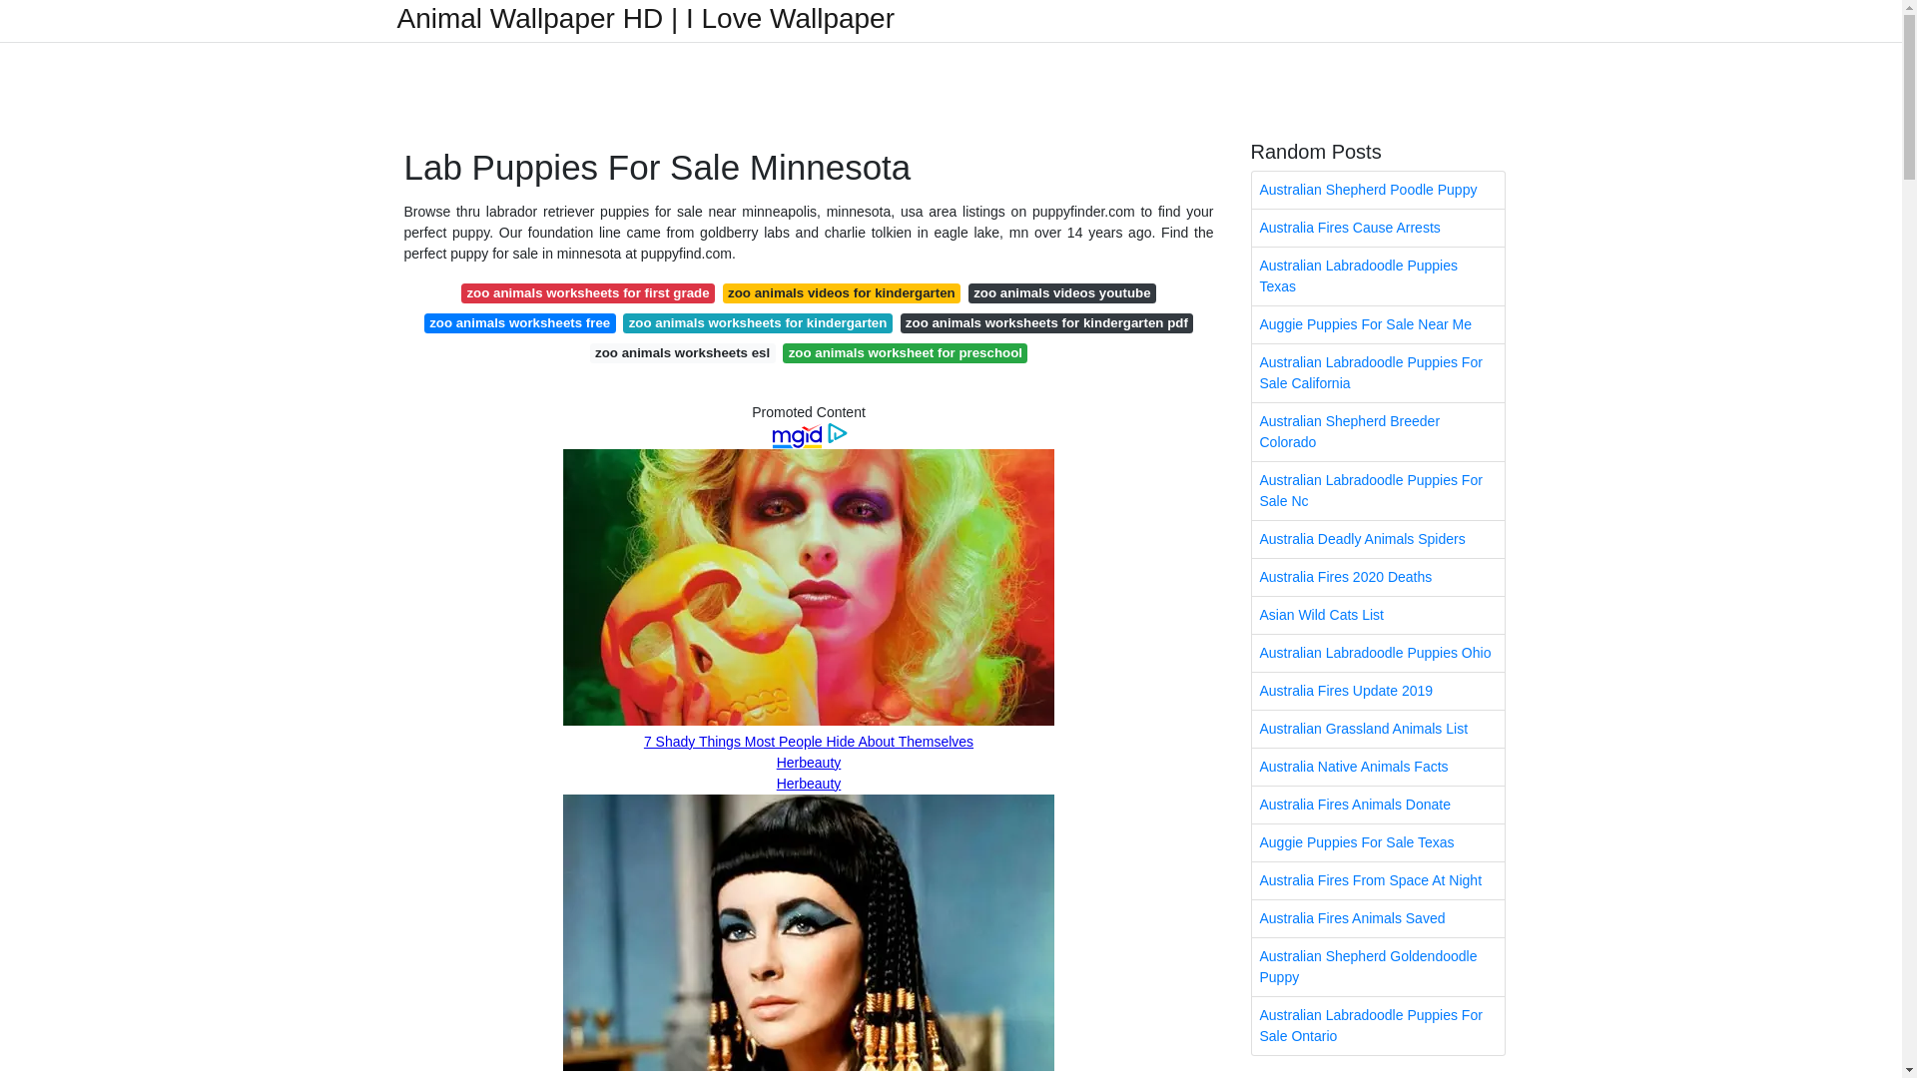 The height and width of the screenshot is (1078, 1917). I want to click on zoo animals worksheets for first grade, so click(588, 293).